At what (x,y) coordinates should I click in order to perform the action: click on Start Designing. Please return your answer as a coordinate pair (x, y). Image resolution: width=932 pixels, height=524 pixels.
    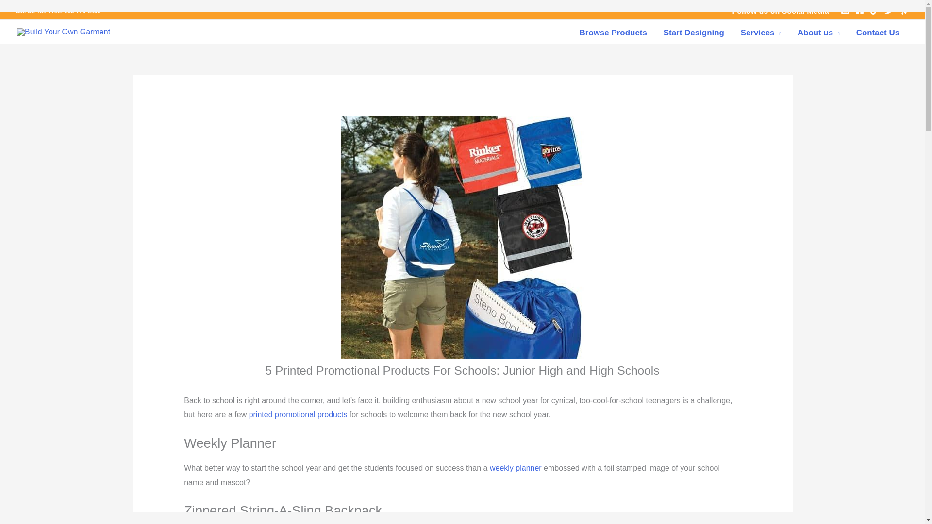
    Looking at the image, I should click on (694, 33).